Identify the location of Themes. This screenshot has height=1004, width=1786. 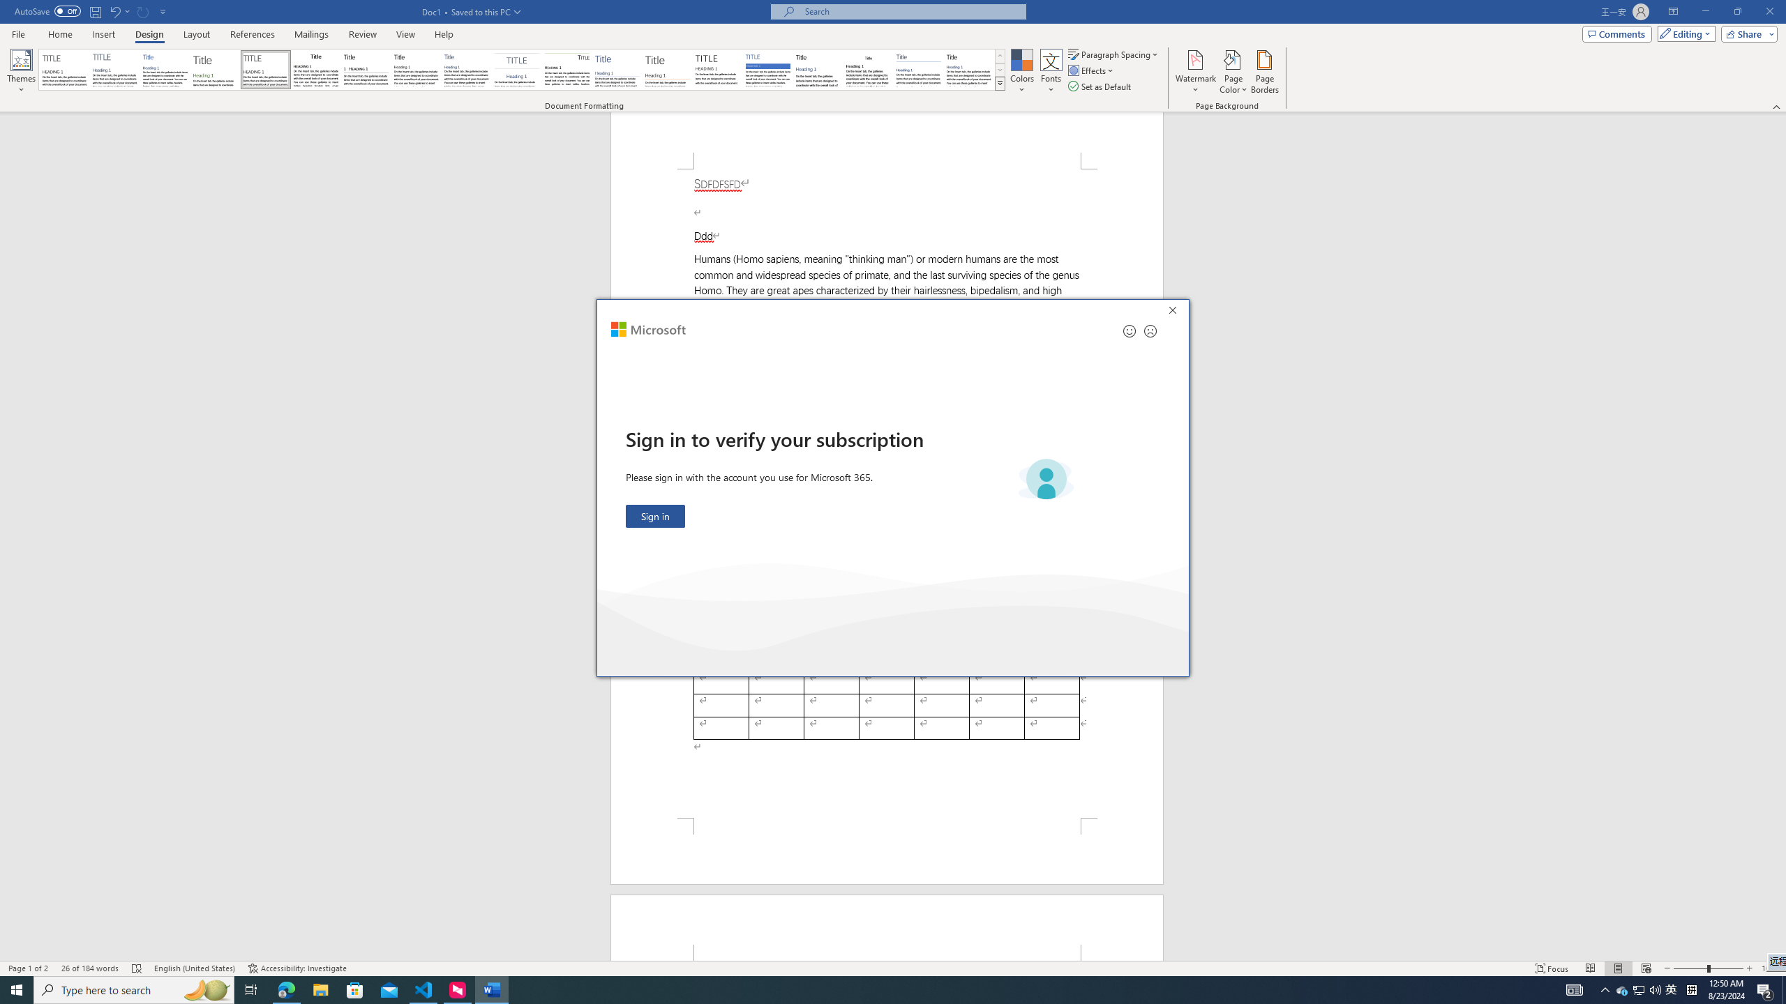
(21, 72).